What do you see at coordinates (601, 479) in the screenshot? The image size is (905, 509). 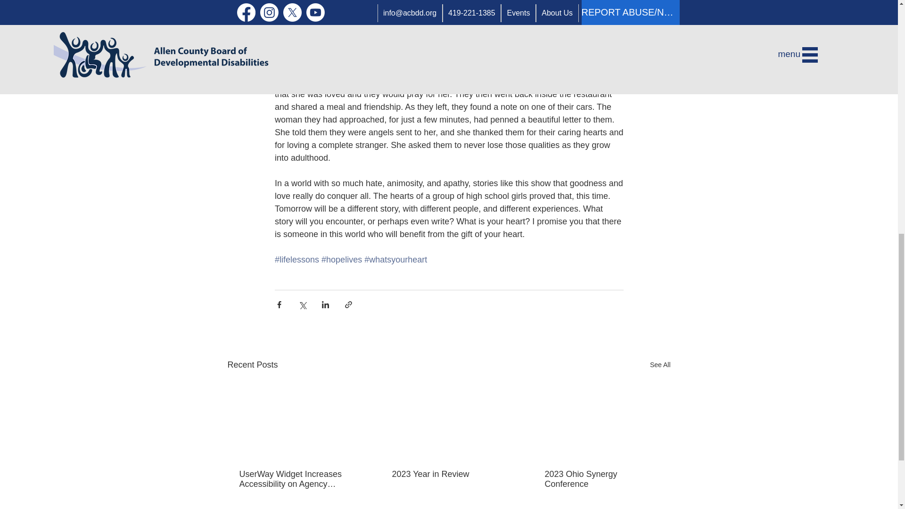 I see `2023 Ohio Synergy Conference` at bounding box center [601, 479].